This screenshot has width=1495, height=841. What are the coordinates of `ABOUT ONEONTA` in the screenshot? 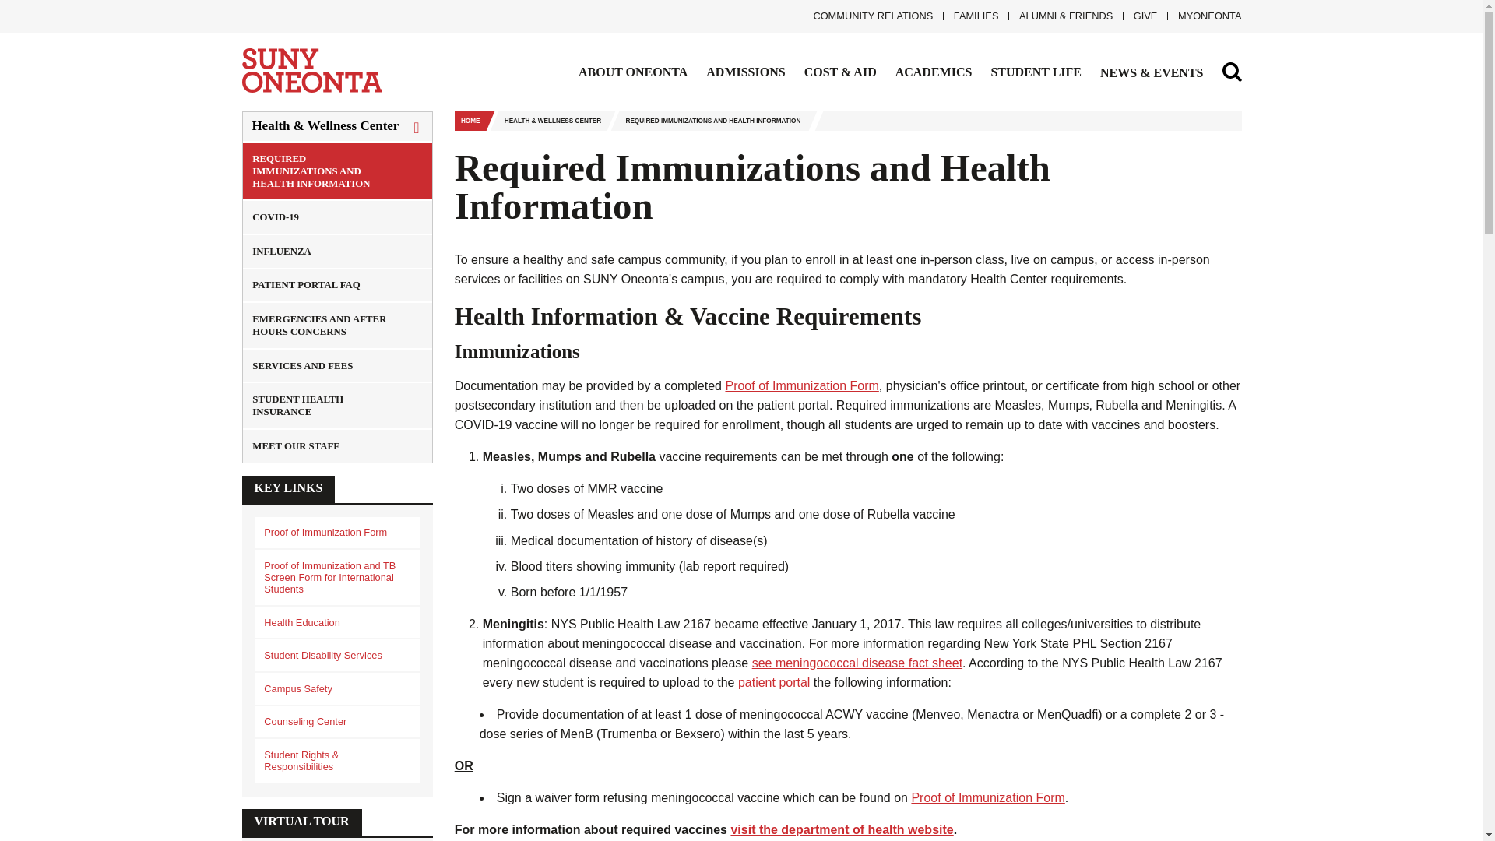 It's located at (633, 72).